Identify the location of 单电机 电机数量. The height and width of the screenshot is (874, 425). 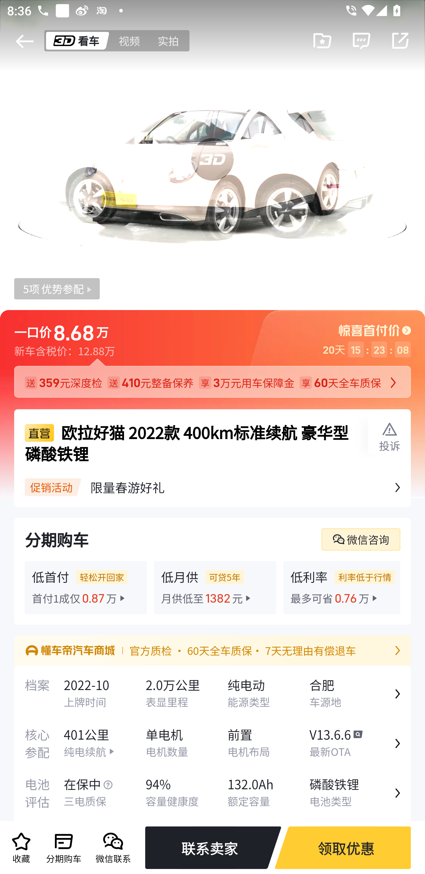
(186, 743).